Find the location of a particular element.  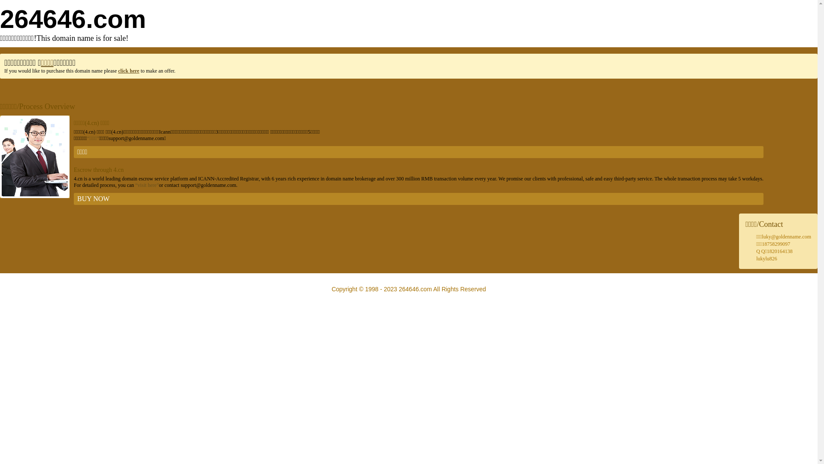

BUY NOW is located at coordinates (419, 199).